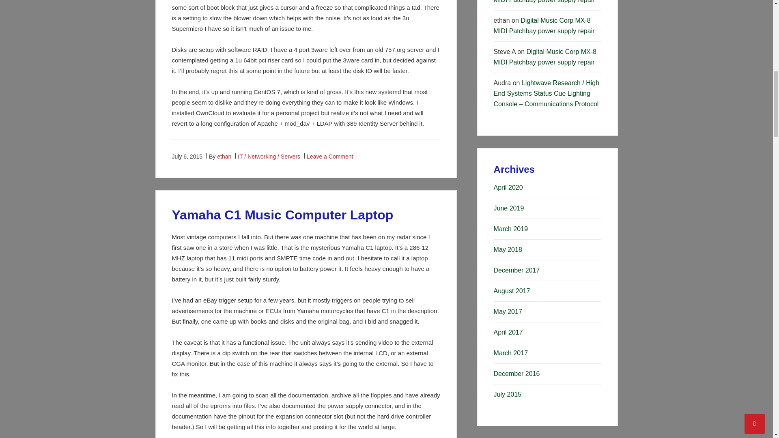 The height and width of the screenshot is (438, 779). Describe the element at coordinates (511, 229) in the screenshot. I see `March 2019` at that location.